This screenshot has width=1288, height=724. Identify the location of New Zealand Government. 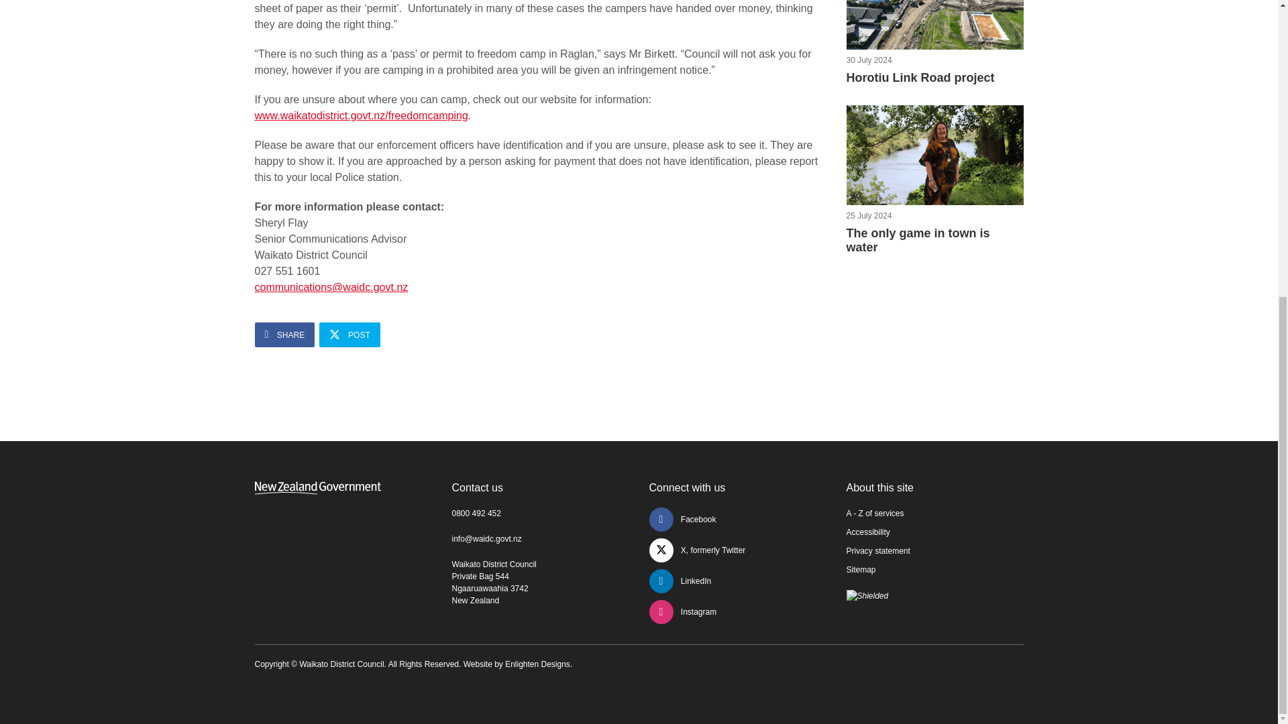
(350, 335).